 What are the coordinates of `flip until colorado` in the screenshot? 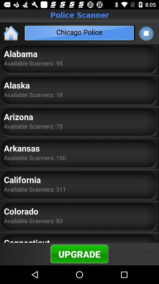 It's located at (21, 211).